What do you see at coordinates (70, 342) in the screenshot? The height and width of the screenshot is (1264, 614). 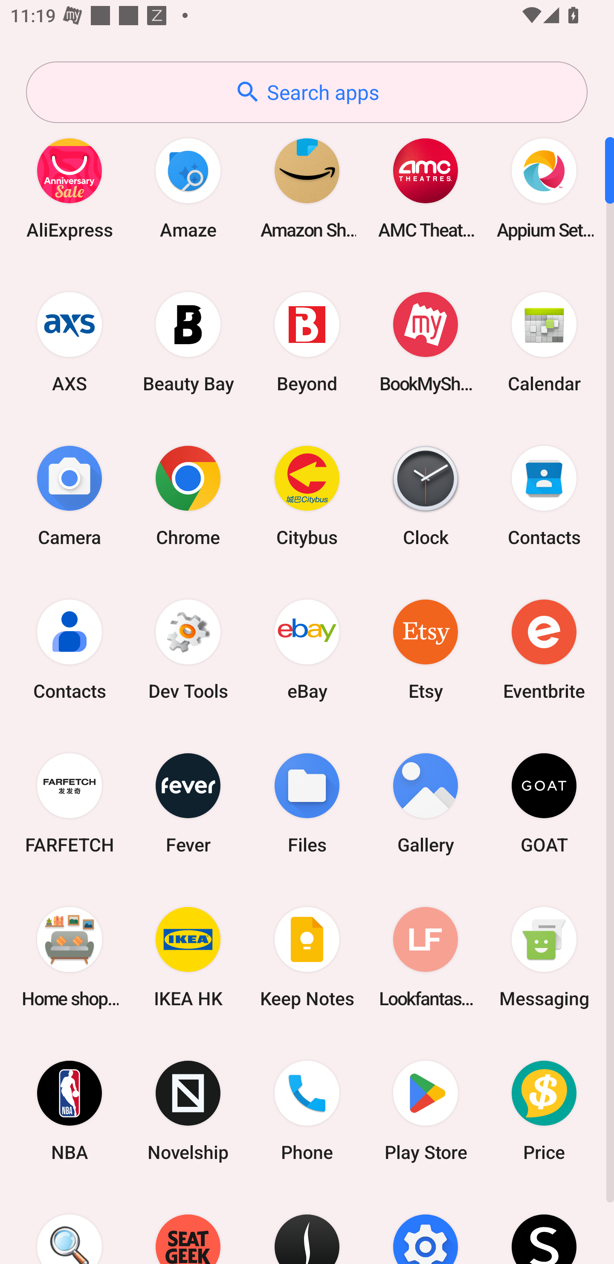 I see `AXS` at bounding box center [70, 342].